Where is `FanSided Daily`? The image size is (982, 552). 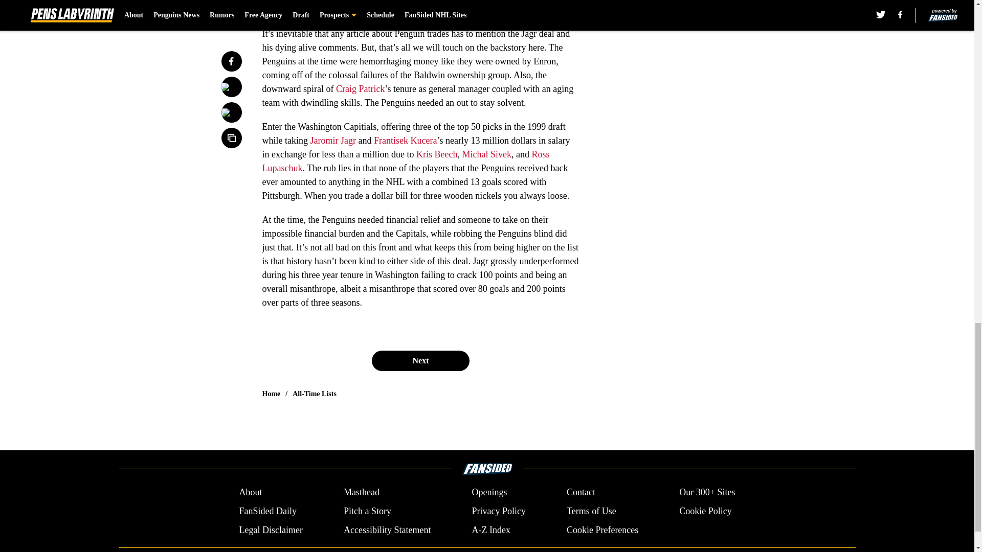 FanSided Daily is located at coordinates (267, 511).